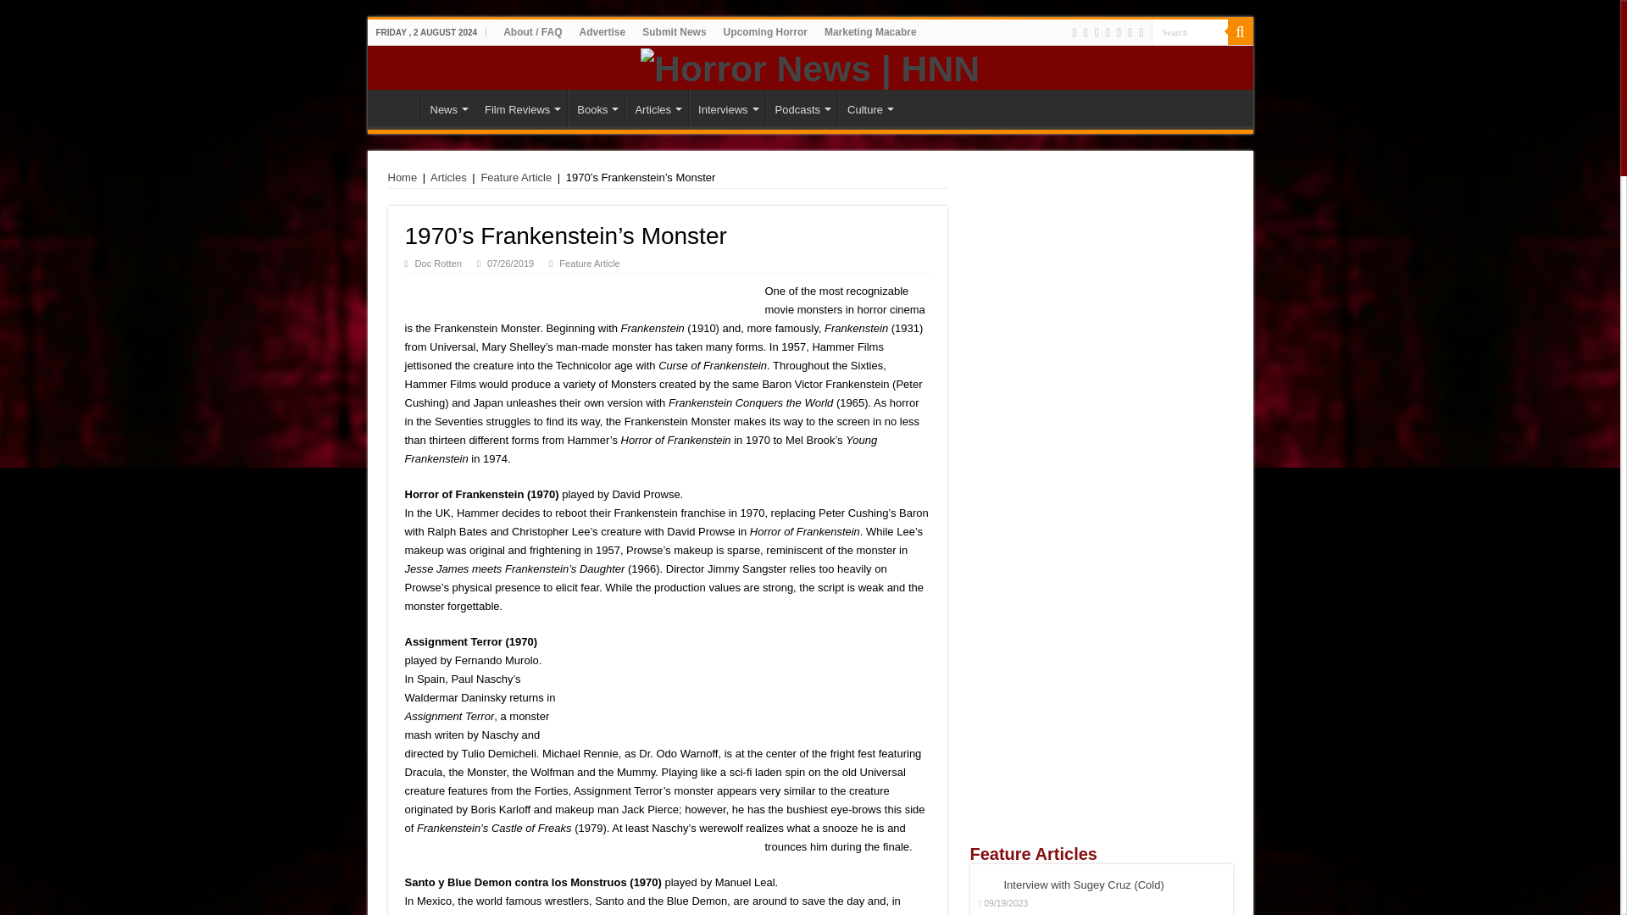  What do you see at coordinates (447, 107) in the screenshot?
I see `News` at bounding box center [447, 107].